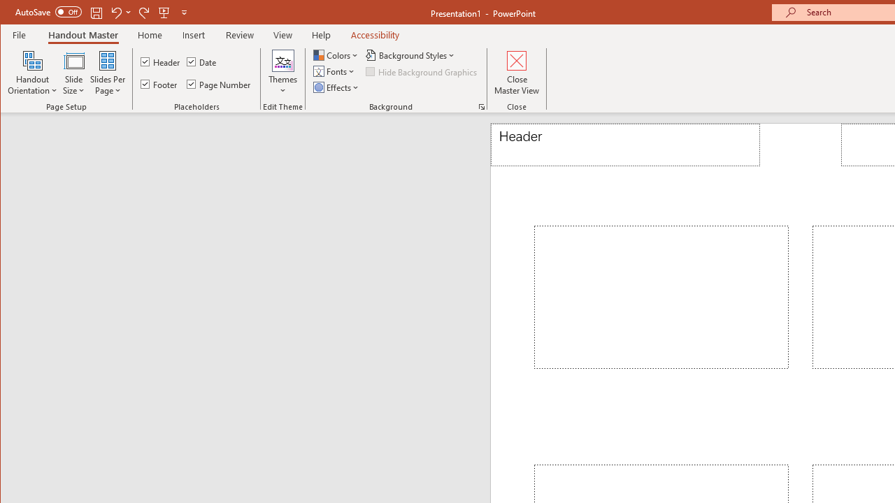 This screenshot has height=503, width=895. I want to click on Background Styles, so click(411, 54).